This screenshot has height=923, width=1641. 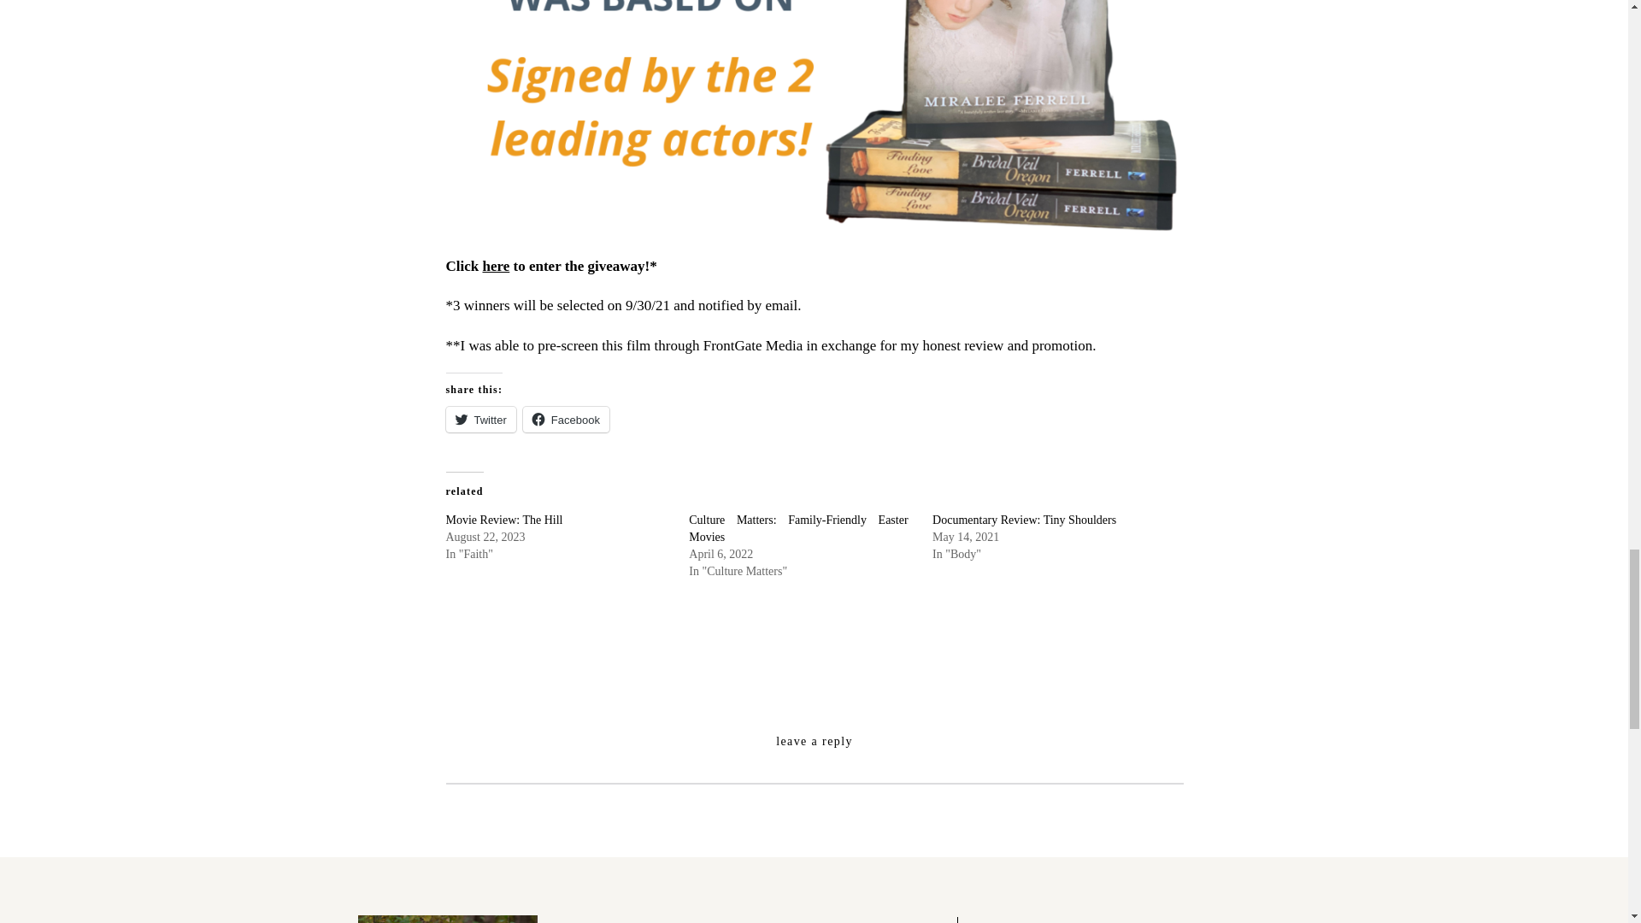 What do you see at coordinates (504, 520) in the screenshot?
I see `Movie Review: The Hill` at bounding box center [504, 520].